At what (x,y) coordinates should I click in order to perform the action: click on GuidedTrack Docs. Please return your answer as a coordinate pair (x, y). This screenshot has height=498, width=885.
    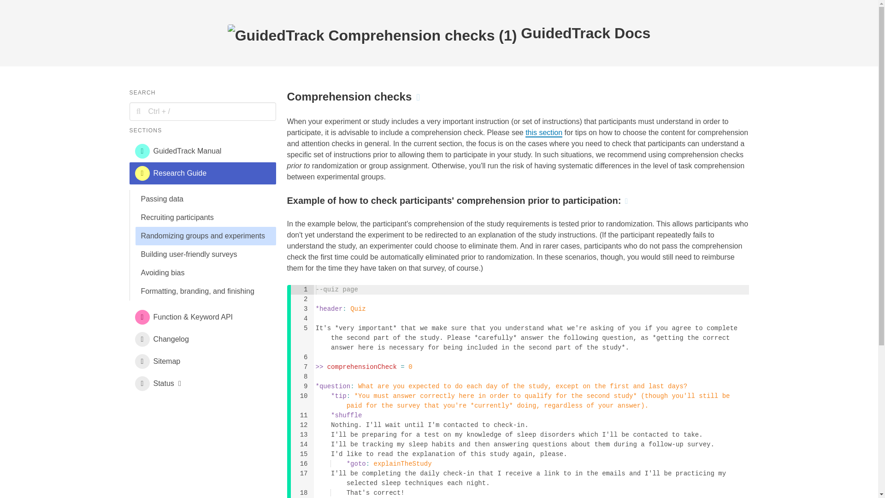
    Looking at the image, I should click on (439, 33).